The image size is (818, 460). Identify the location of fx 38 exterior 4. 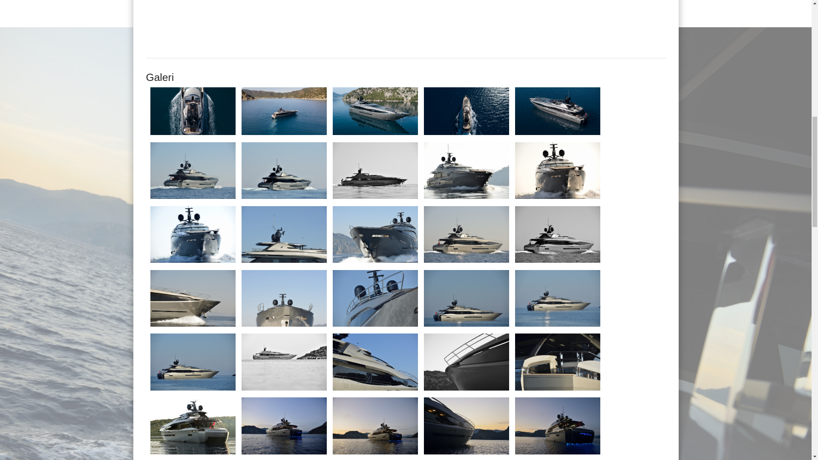
(466, 111).